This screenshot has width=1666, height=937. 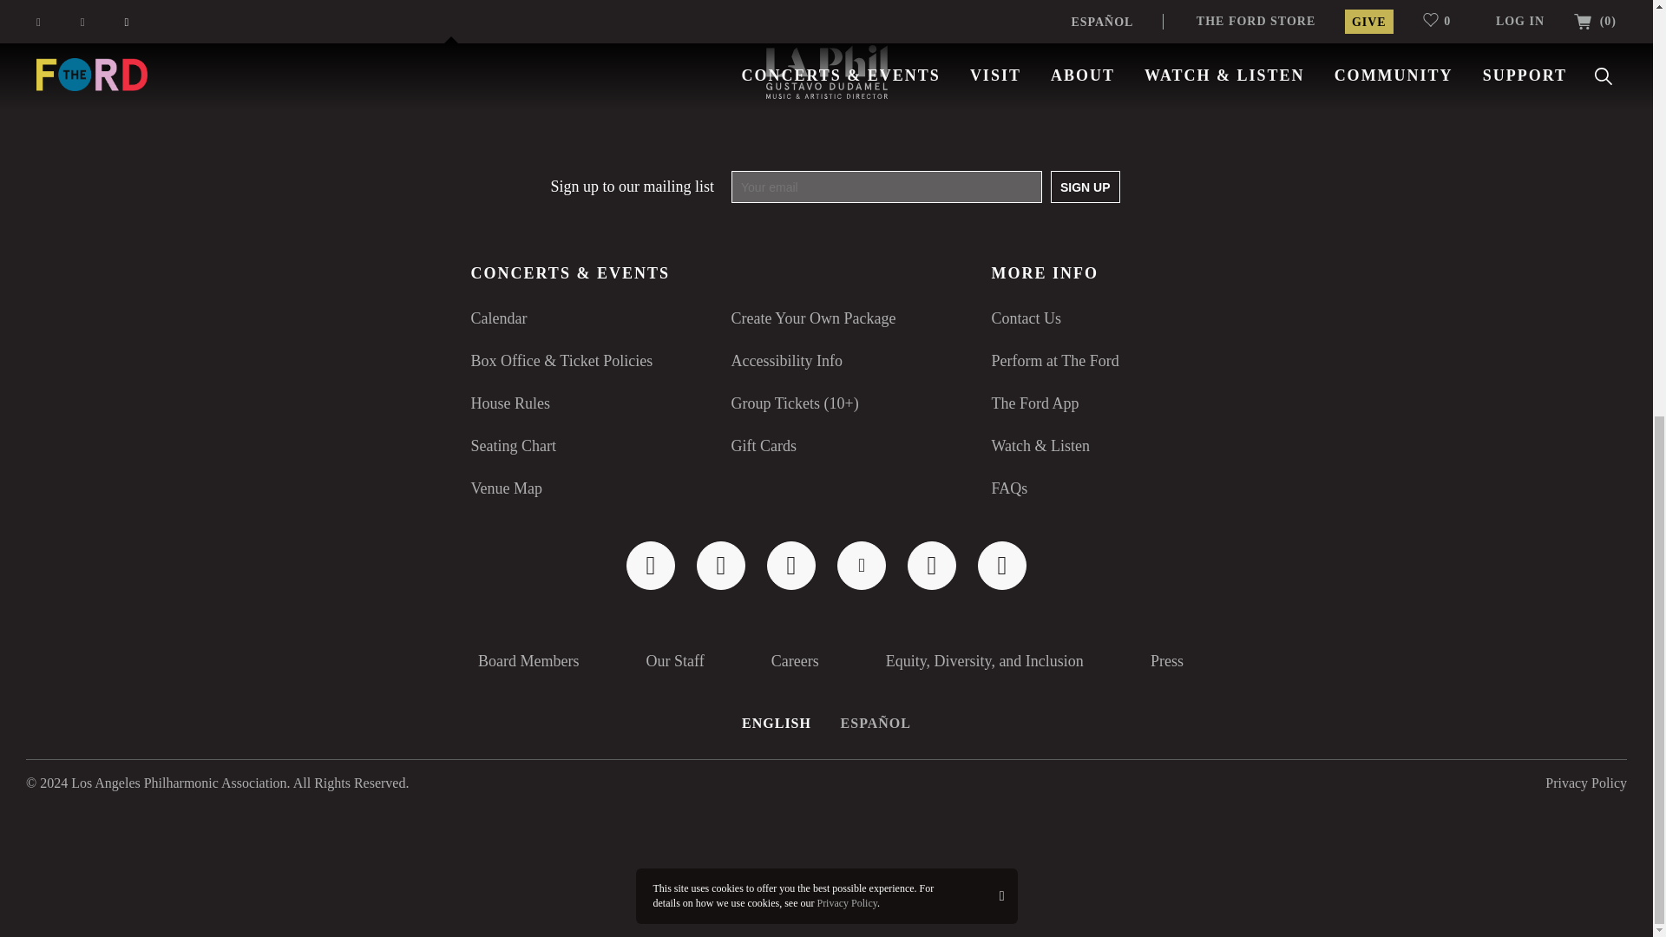 I want to click on Sign Up, so click(x=1085, y=187).